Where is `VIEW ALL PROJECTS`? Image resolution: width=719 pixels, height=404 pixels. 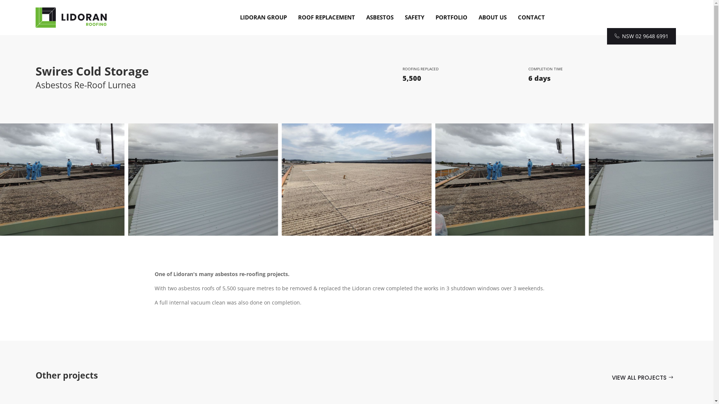 VIEW ALL PROJECTS is located at coordinates (643, 378).